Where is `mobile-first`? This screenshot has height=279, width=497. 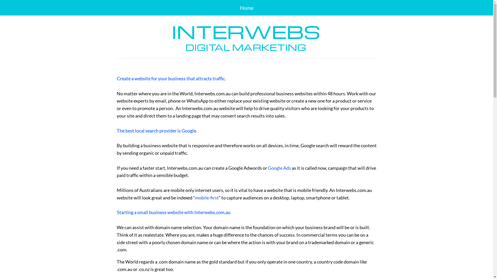
mobile-first is located at coordinates (207, 198).